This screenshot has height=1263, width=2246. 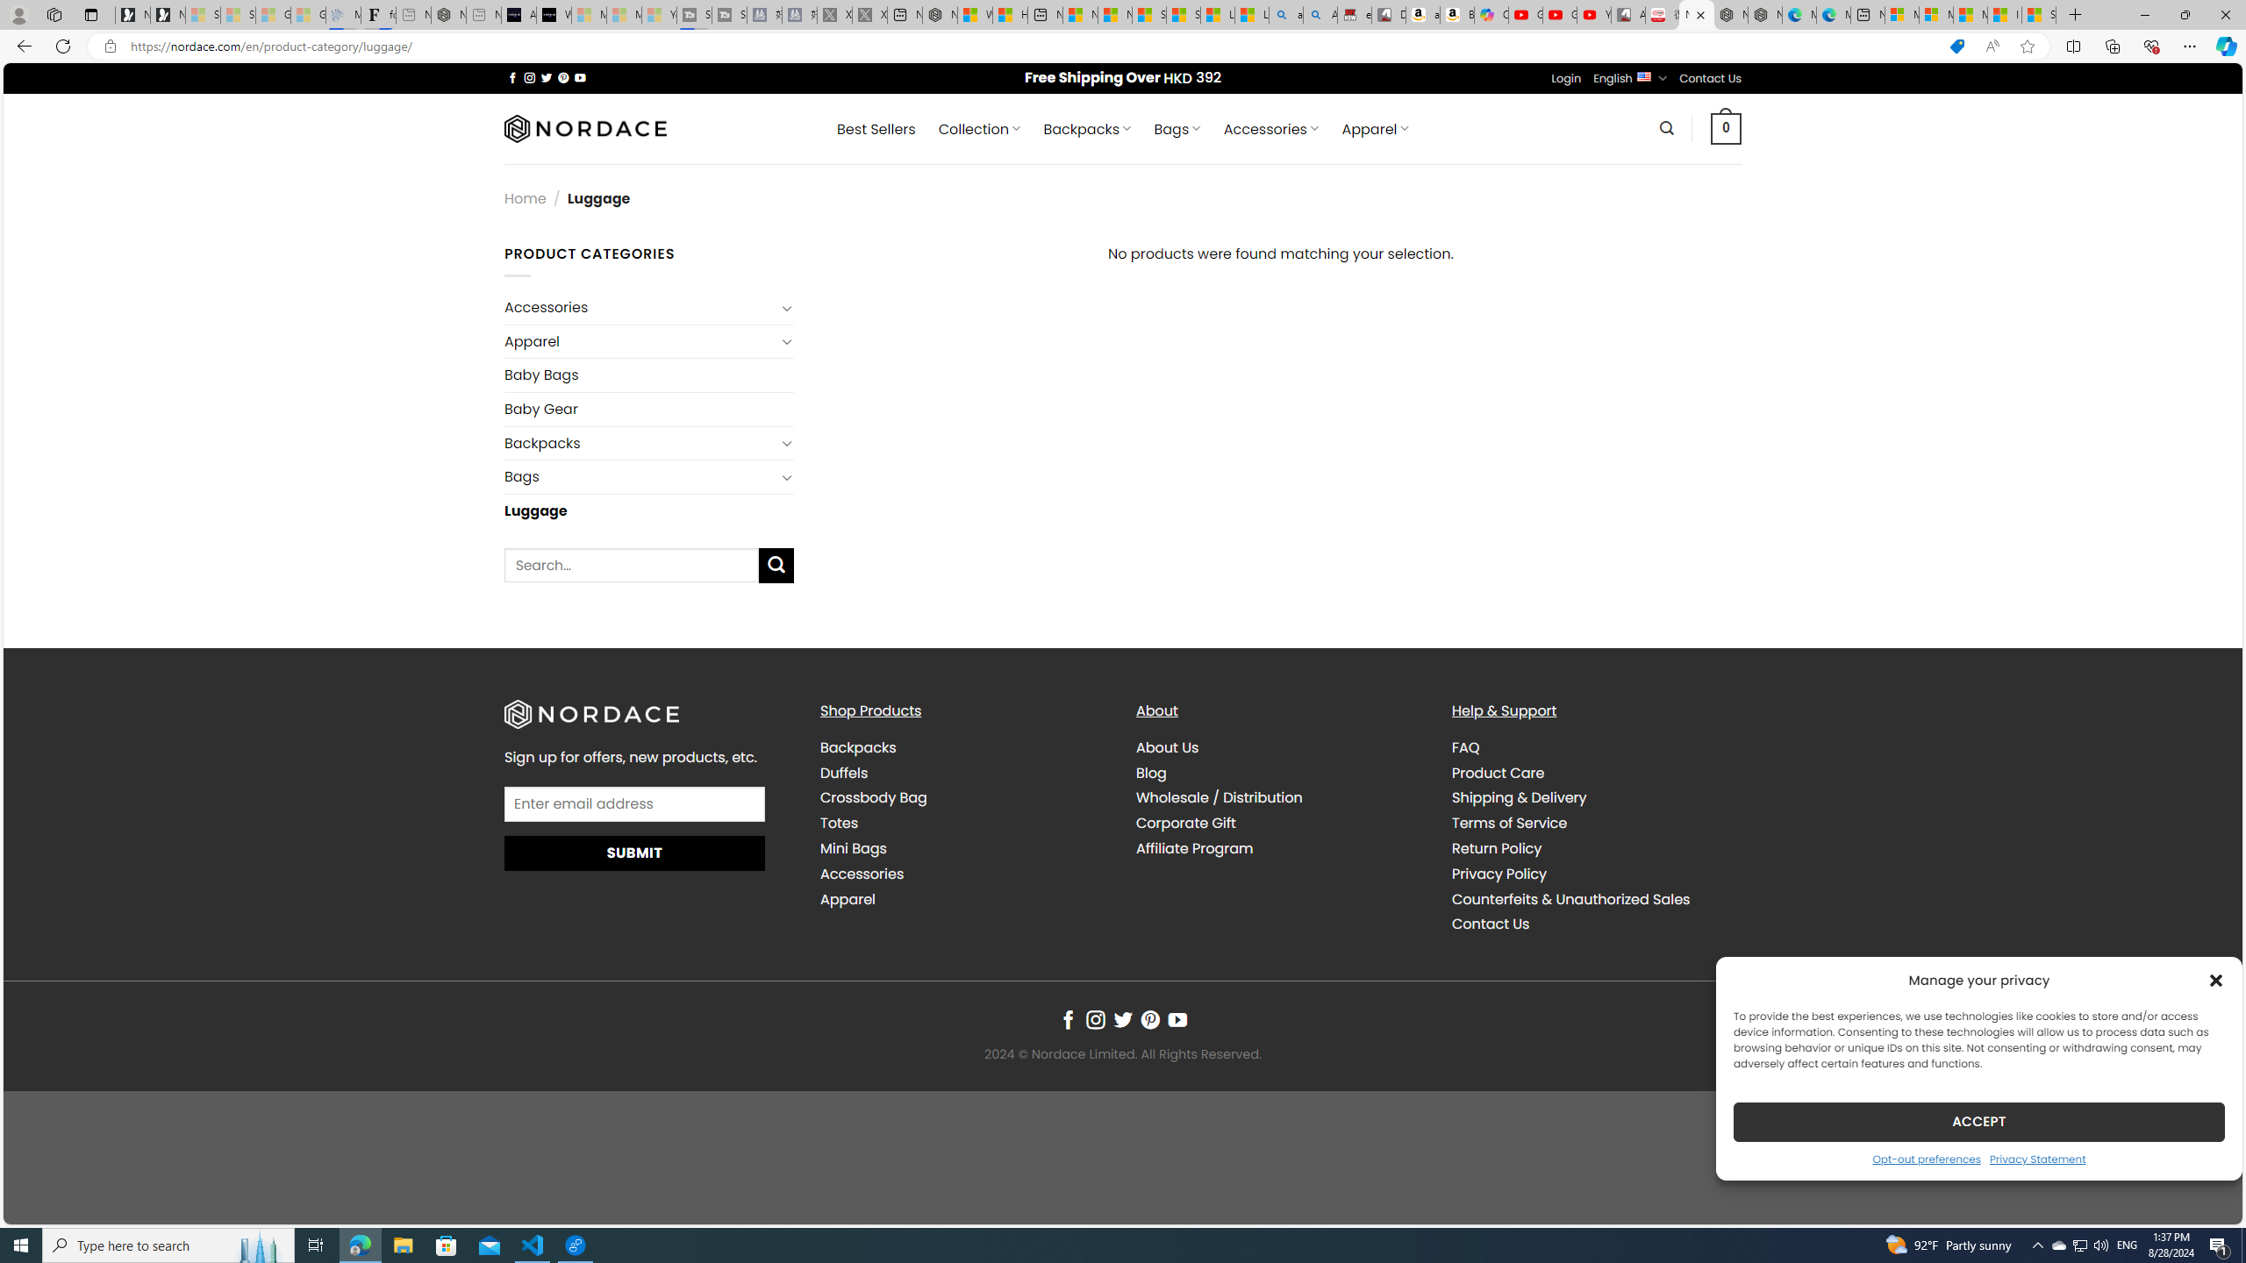 What do you see at coordinates (1220, 798) in the screenshot?
I see `Wholesale / Distribution` at bounding box center [1220, 798].